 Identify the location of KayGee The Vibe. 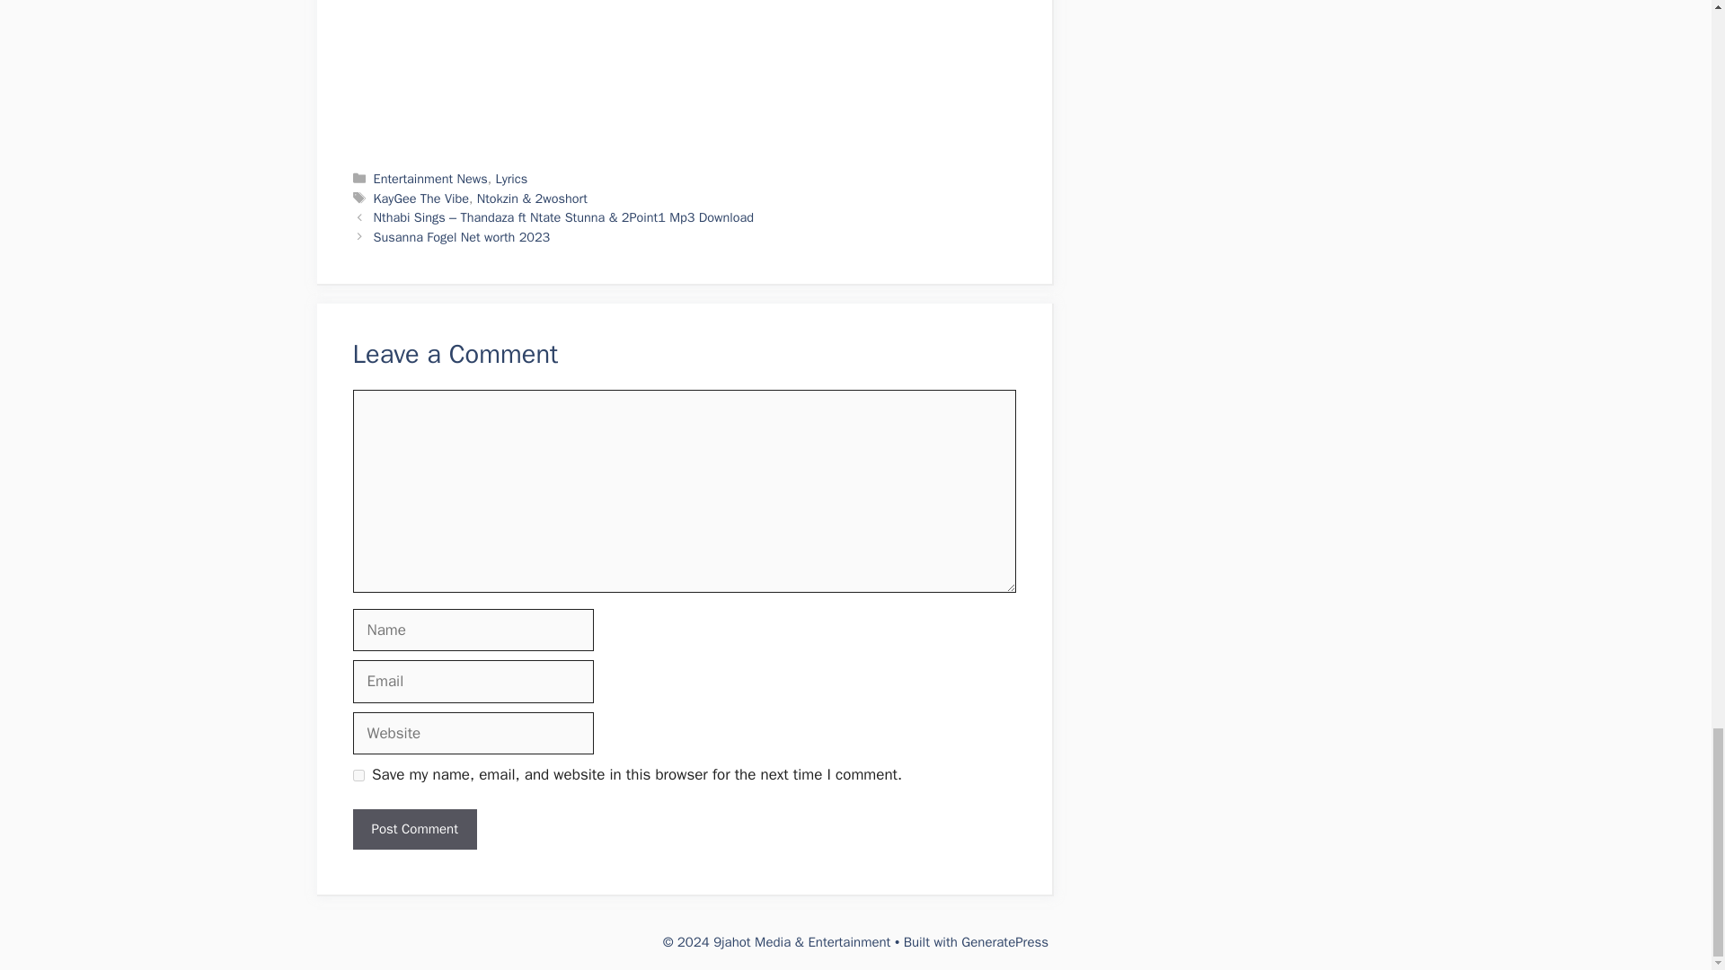
(421, 198).